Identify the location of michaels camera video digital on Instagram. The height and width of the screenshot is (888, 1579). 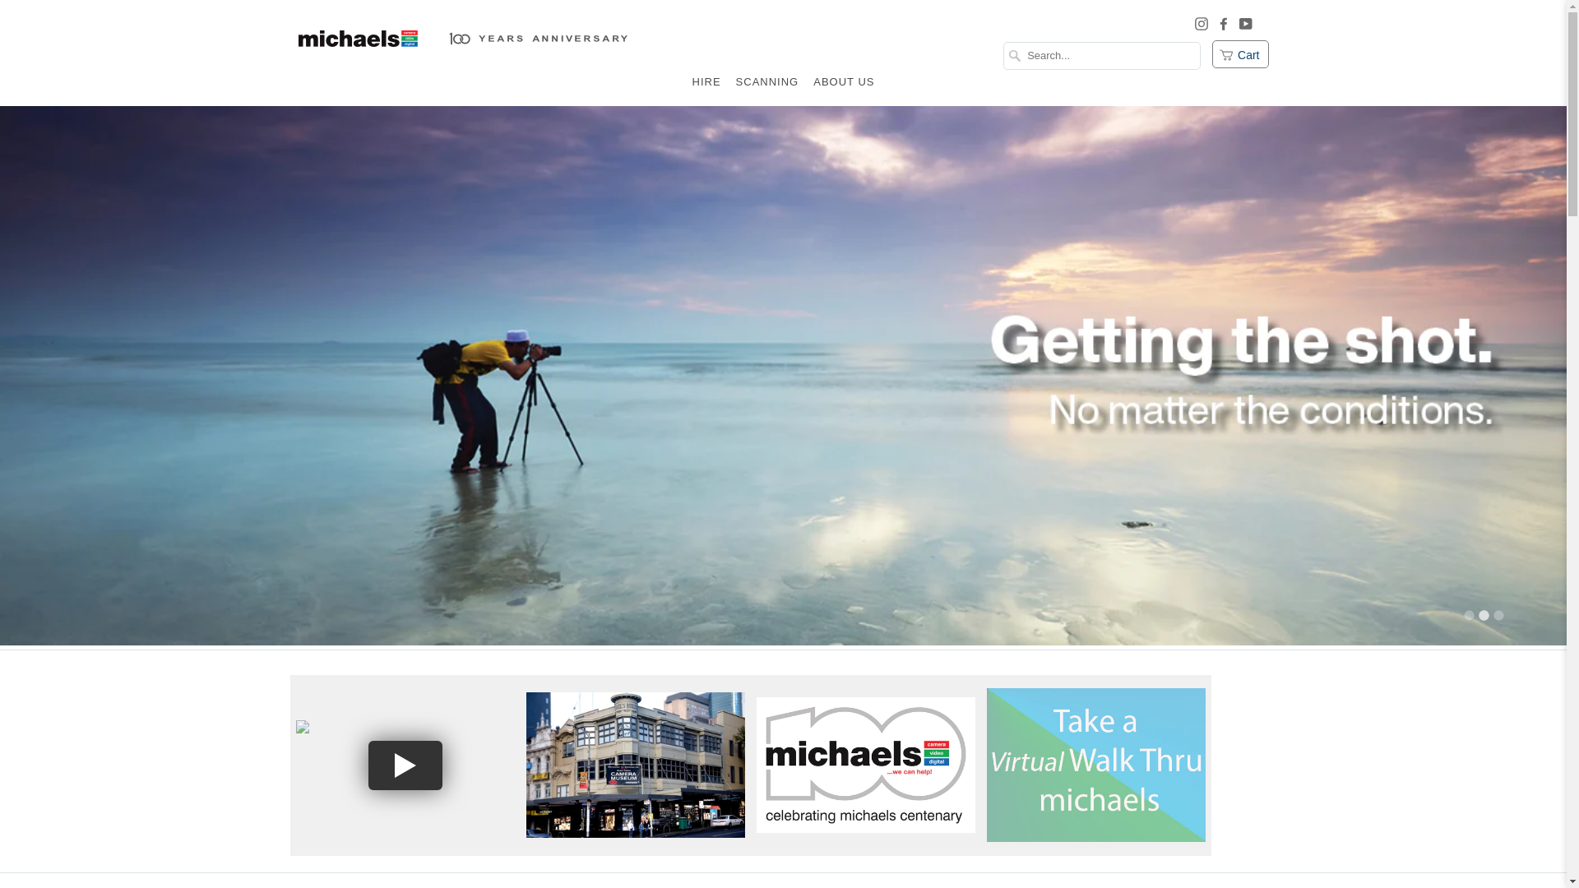
(1202, 21).